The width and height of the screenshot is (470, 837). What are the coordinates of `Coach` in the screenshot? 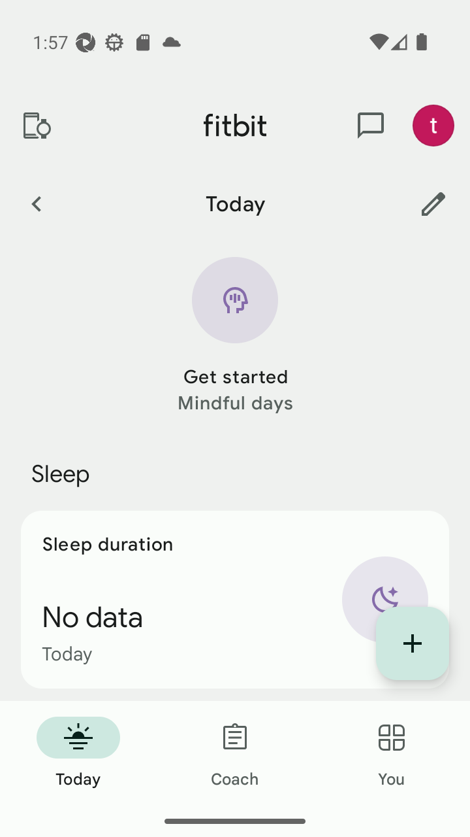 It's located at (235, 753).